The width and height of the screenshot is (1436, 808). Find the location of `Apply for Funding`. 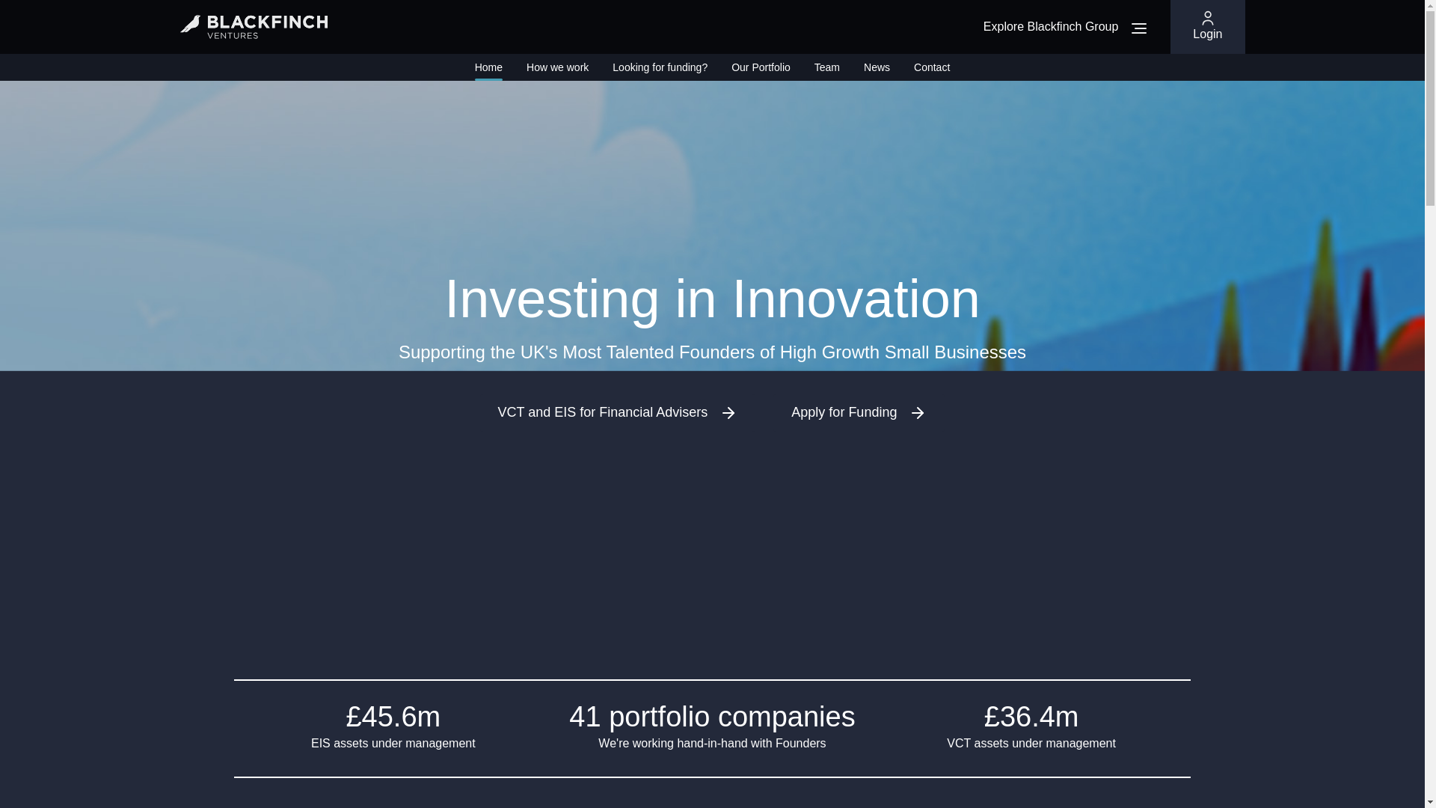

Apply for Funding is located at coordinates (859, 413).